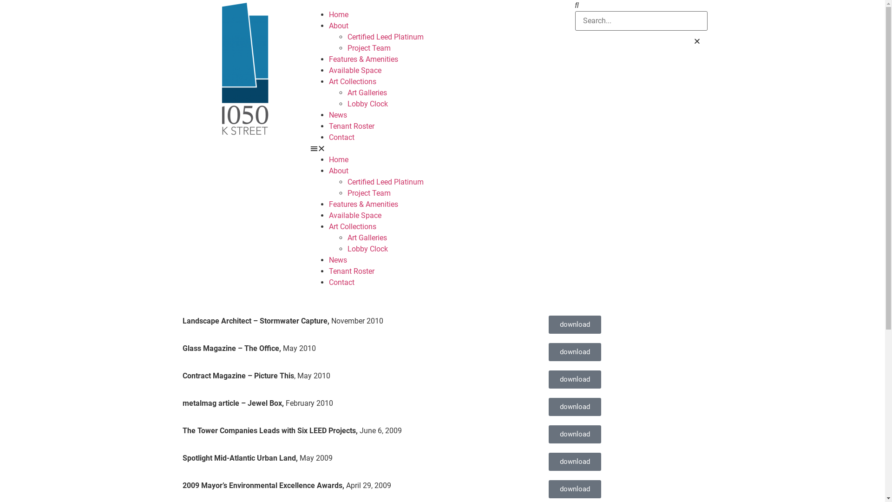  Describe the element at coordinates (386, 182) in the screenshot. I see `Certified Leed Platinum` at that location.